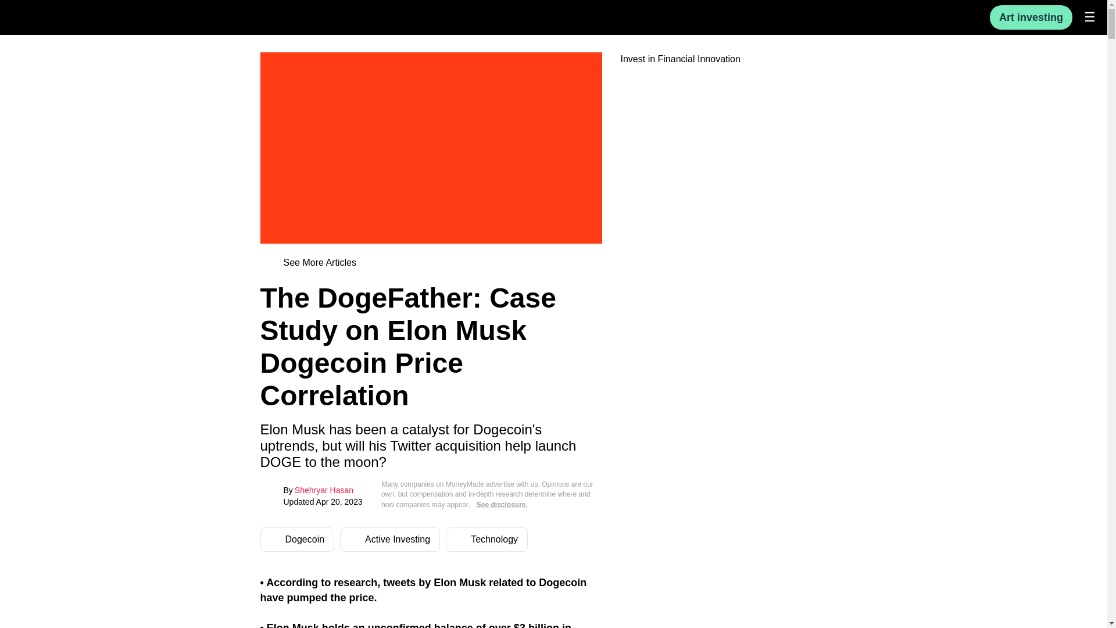 The image size is (1116, 628). I want to click on See disclosure., so click(502, 504).